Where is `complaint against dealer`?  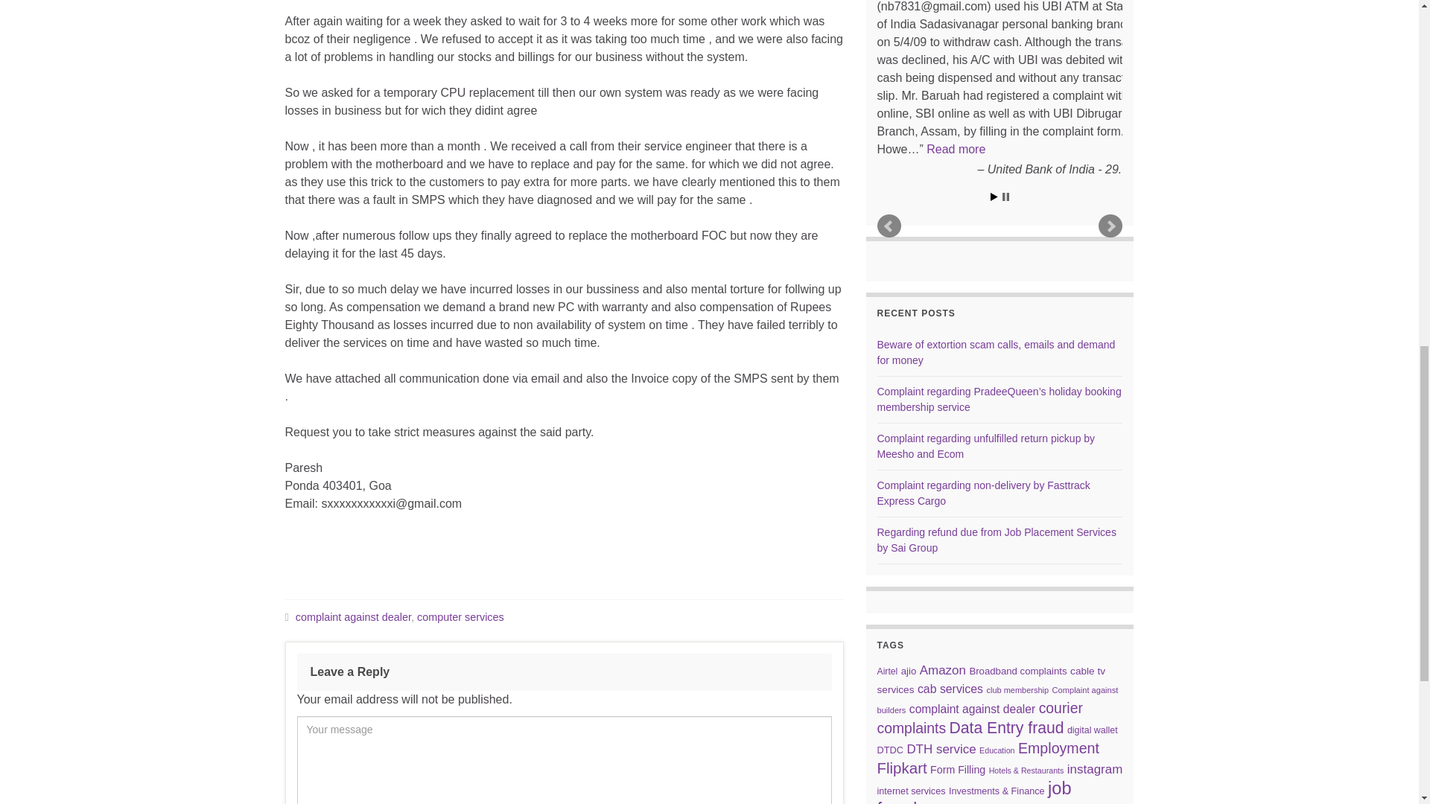
complaint against dealer is located at coordinates (353, 616).